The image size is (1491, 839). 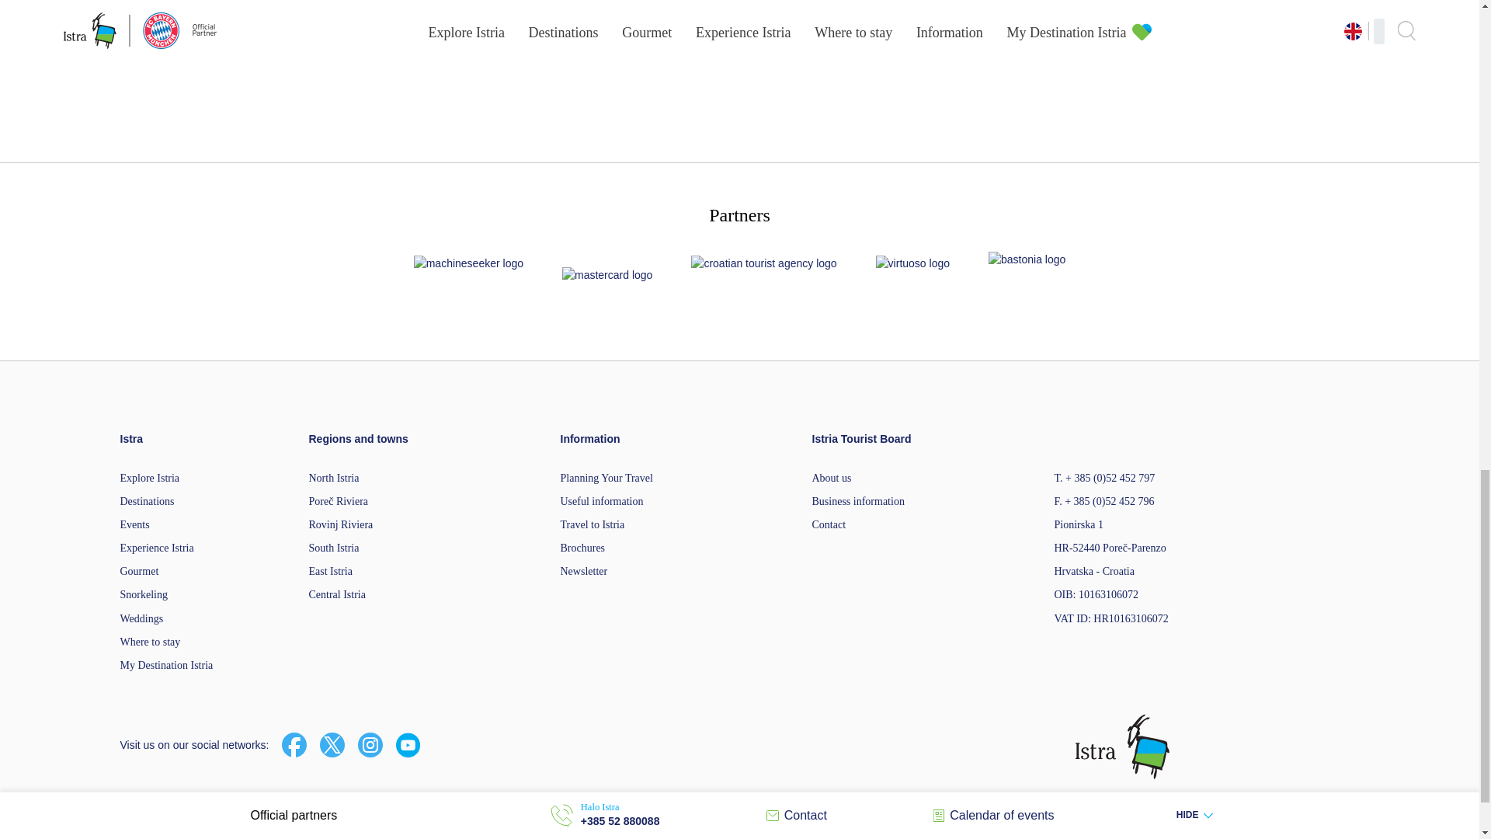 I want to click on Destinations, so click(x=146, y=502).